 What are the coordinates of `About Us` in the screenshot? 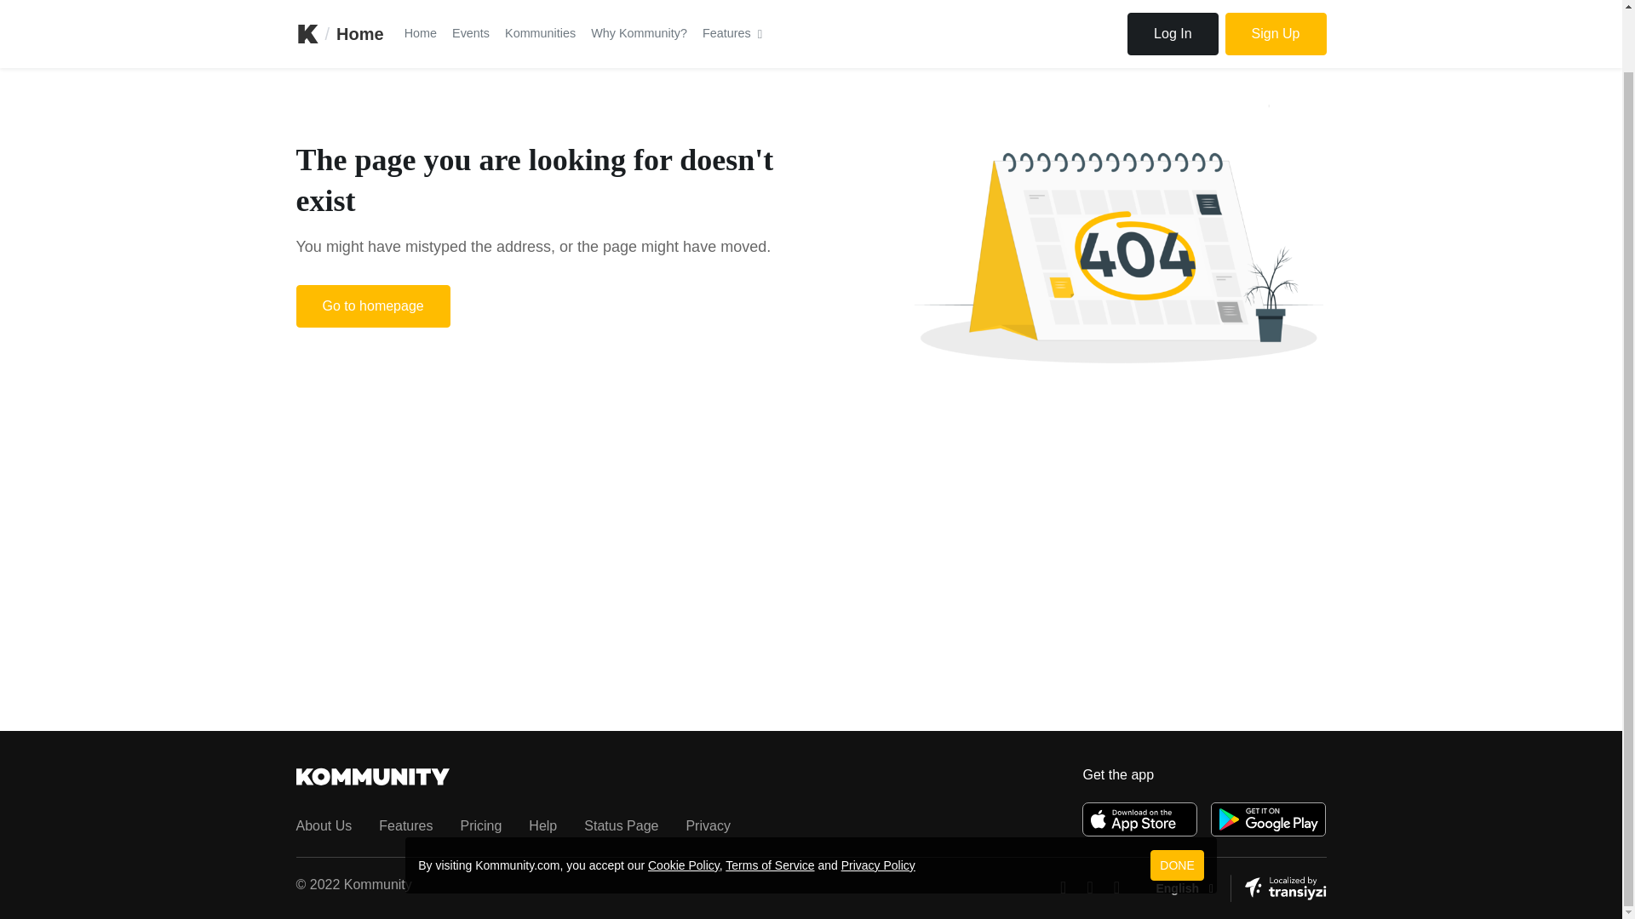 It's located at (324, 825).